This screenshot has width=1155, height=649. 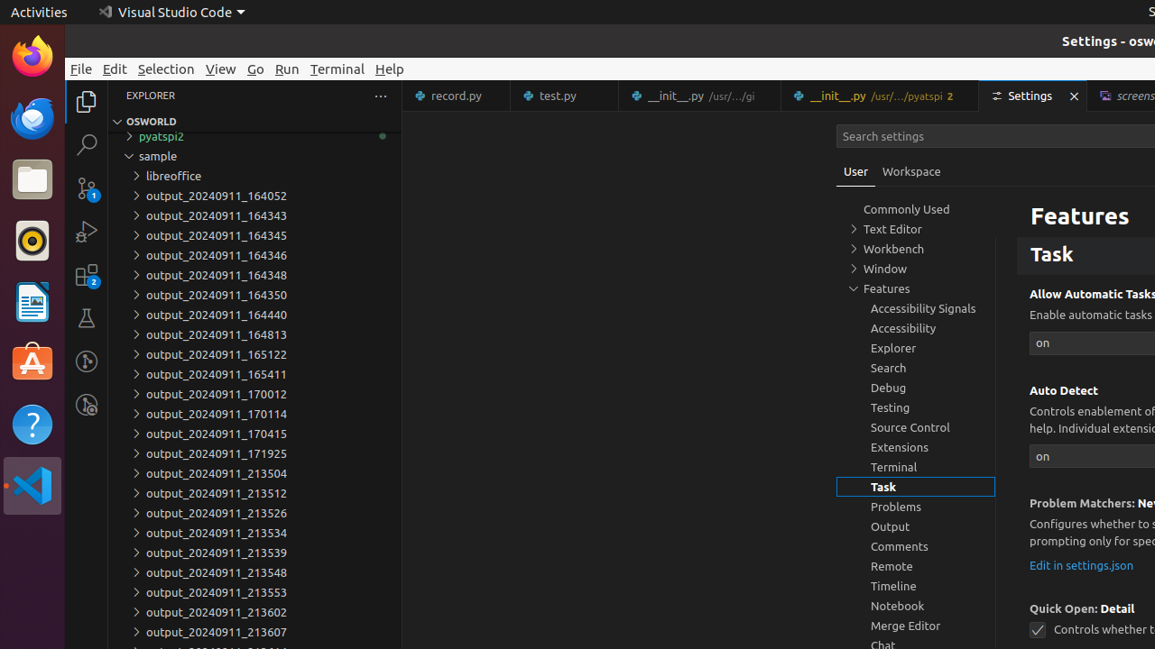 What do you see at coordinates (254, 434) in the screenshot?
I see `output_20240911_170415` at bounding box center [254, 434].